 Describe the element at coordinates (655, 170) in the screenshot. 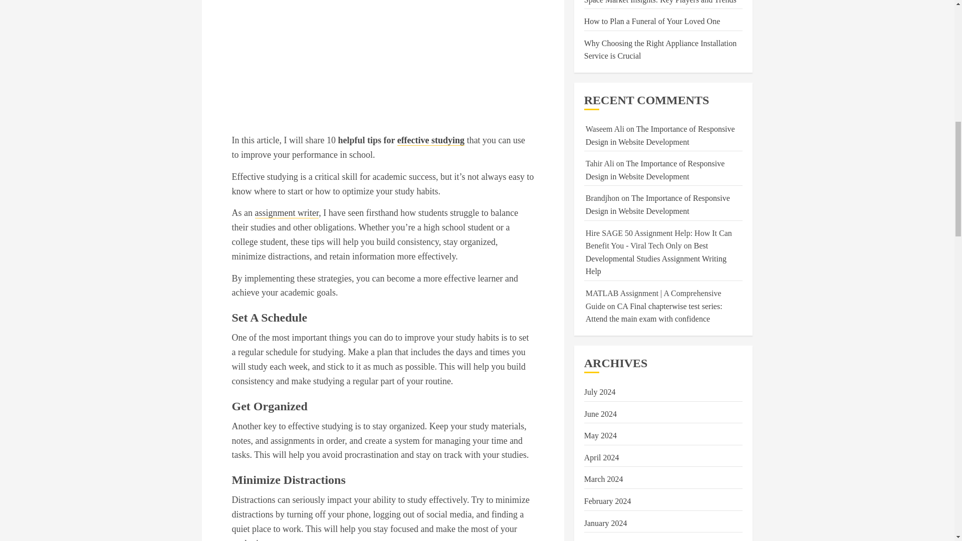

I see `The Importance of Responsive Design in Website Development` at that location.